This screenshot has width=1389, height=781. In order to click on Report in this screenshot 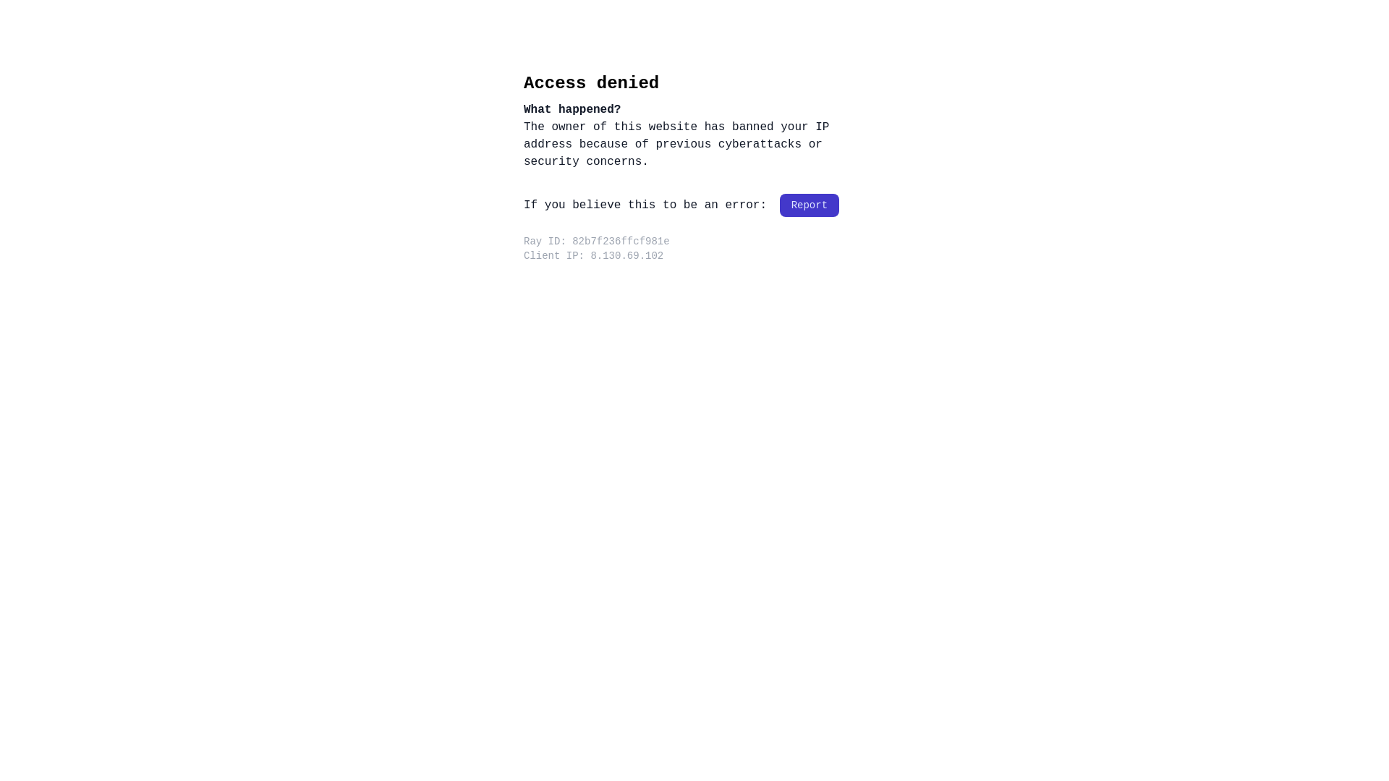, I will do `click(810, 205)`.